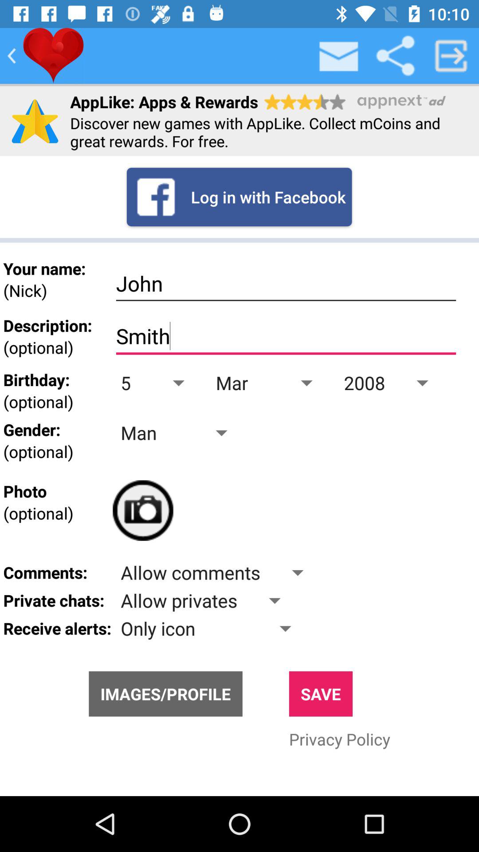  What do you see at coordinates (12, 56) in the screenshot?
I see `go to previous` at bounding box center [12, 56].